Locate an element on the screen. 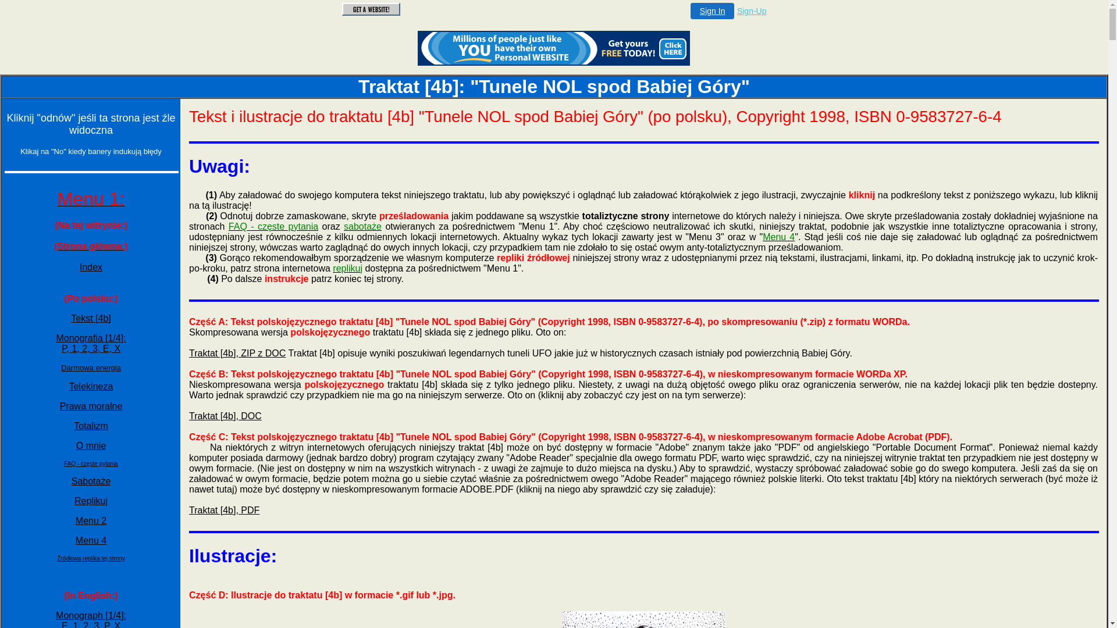 The width and height of the screenshot is (1117, 628). Traktat [4b], ZIP z DOC is located at coordinates (237, 354).